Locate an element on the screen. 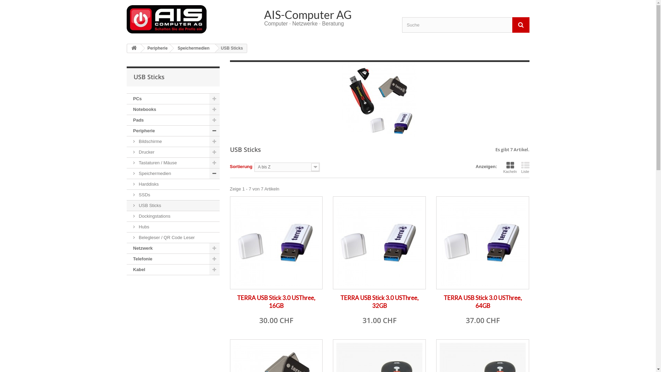  Bildschirme is located at coordinates (173, 142).